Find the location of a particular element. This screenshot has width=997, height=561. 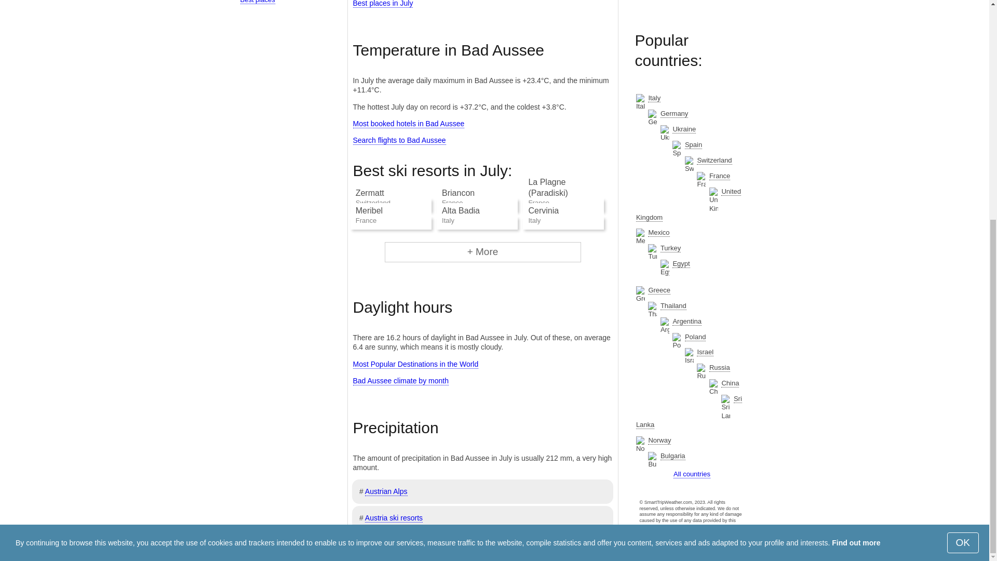

Turkey is located at coordinates (670, 248).